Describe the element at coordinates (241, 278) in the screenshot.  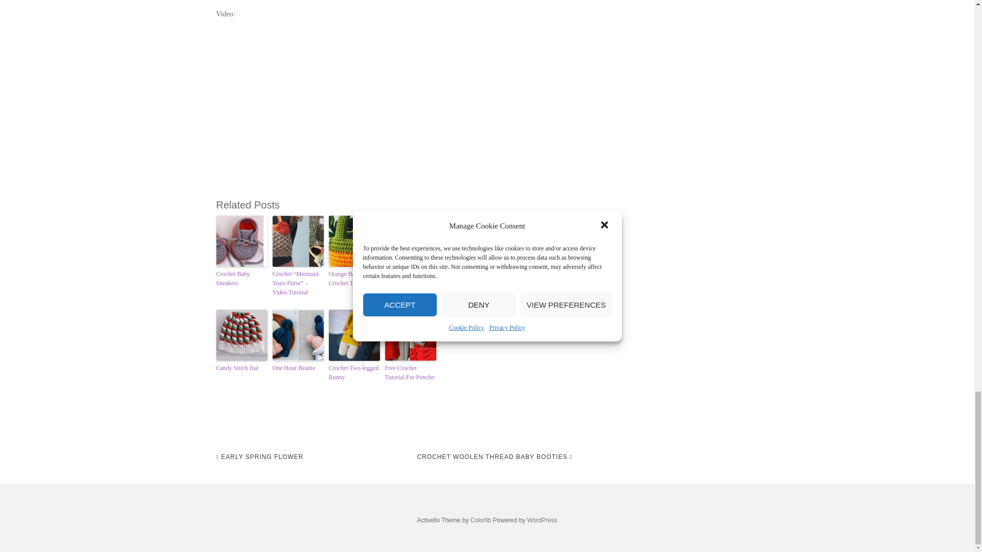
I see `Crochet Baby Sneakers` at that location.